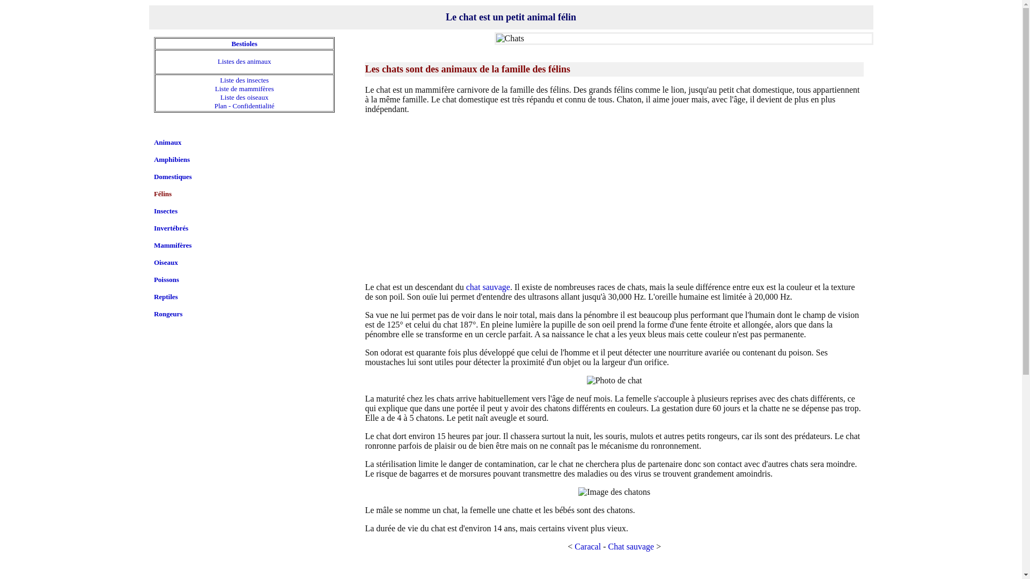 Image resolution: width=1030 pixels, height=579 pixels. I want to click on Liste des oiseaux, so click(245, 98).